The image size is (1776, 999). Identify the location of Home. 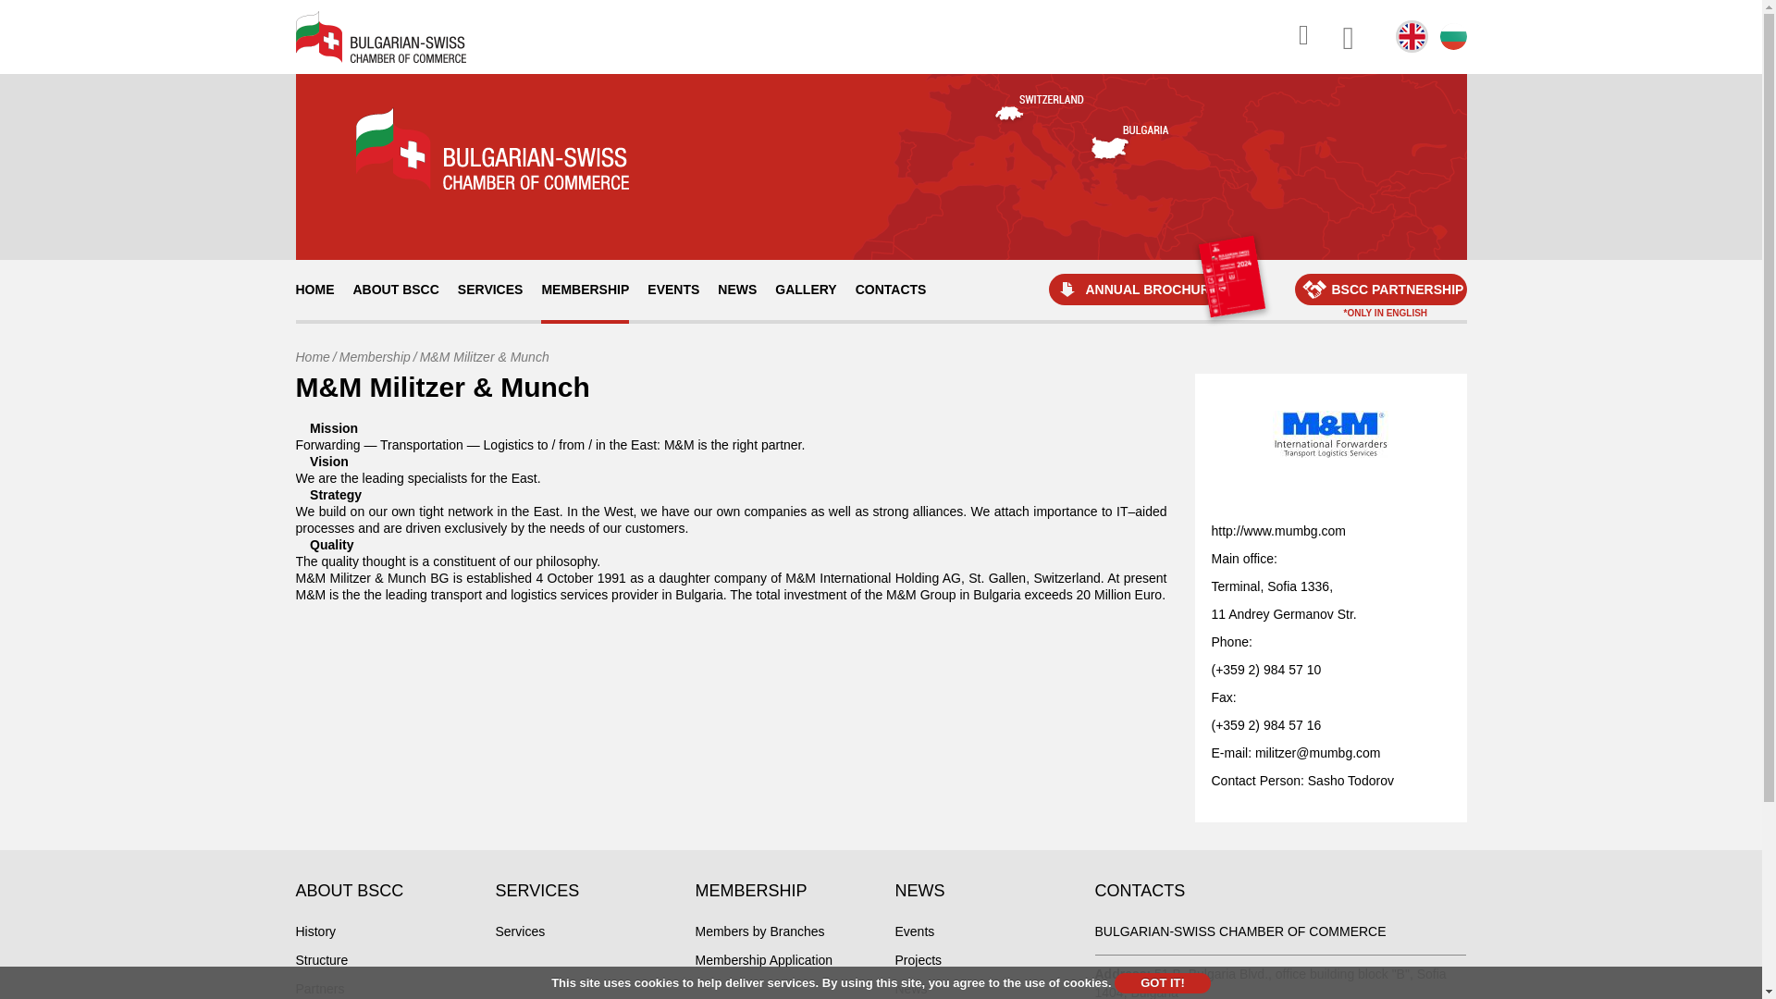
(313, 357).